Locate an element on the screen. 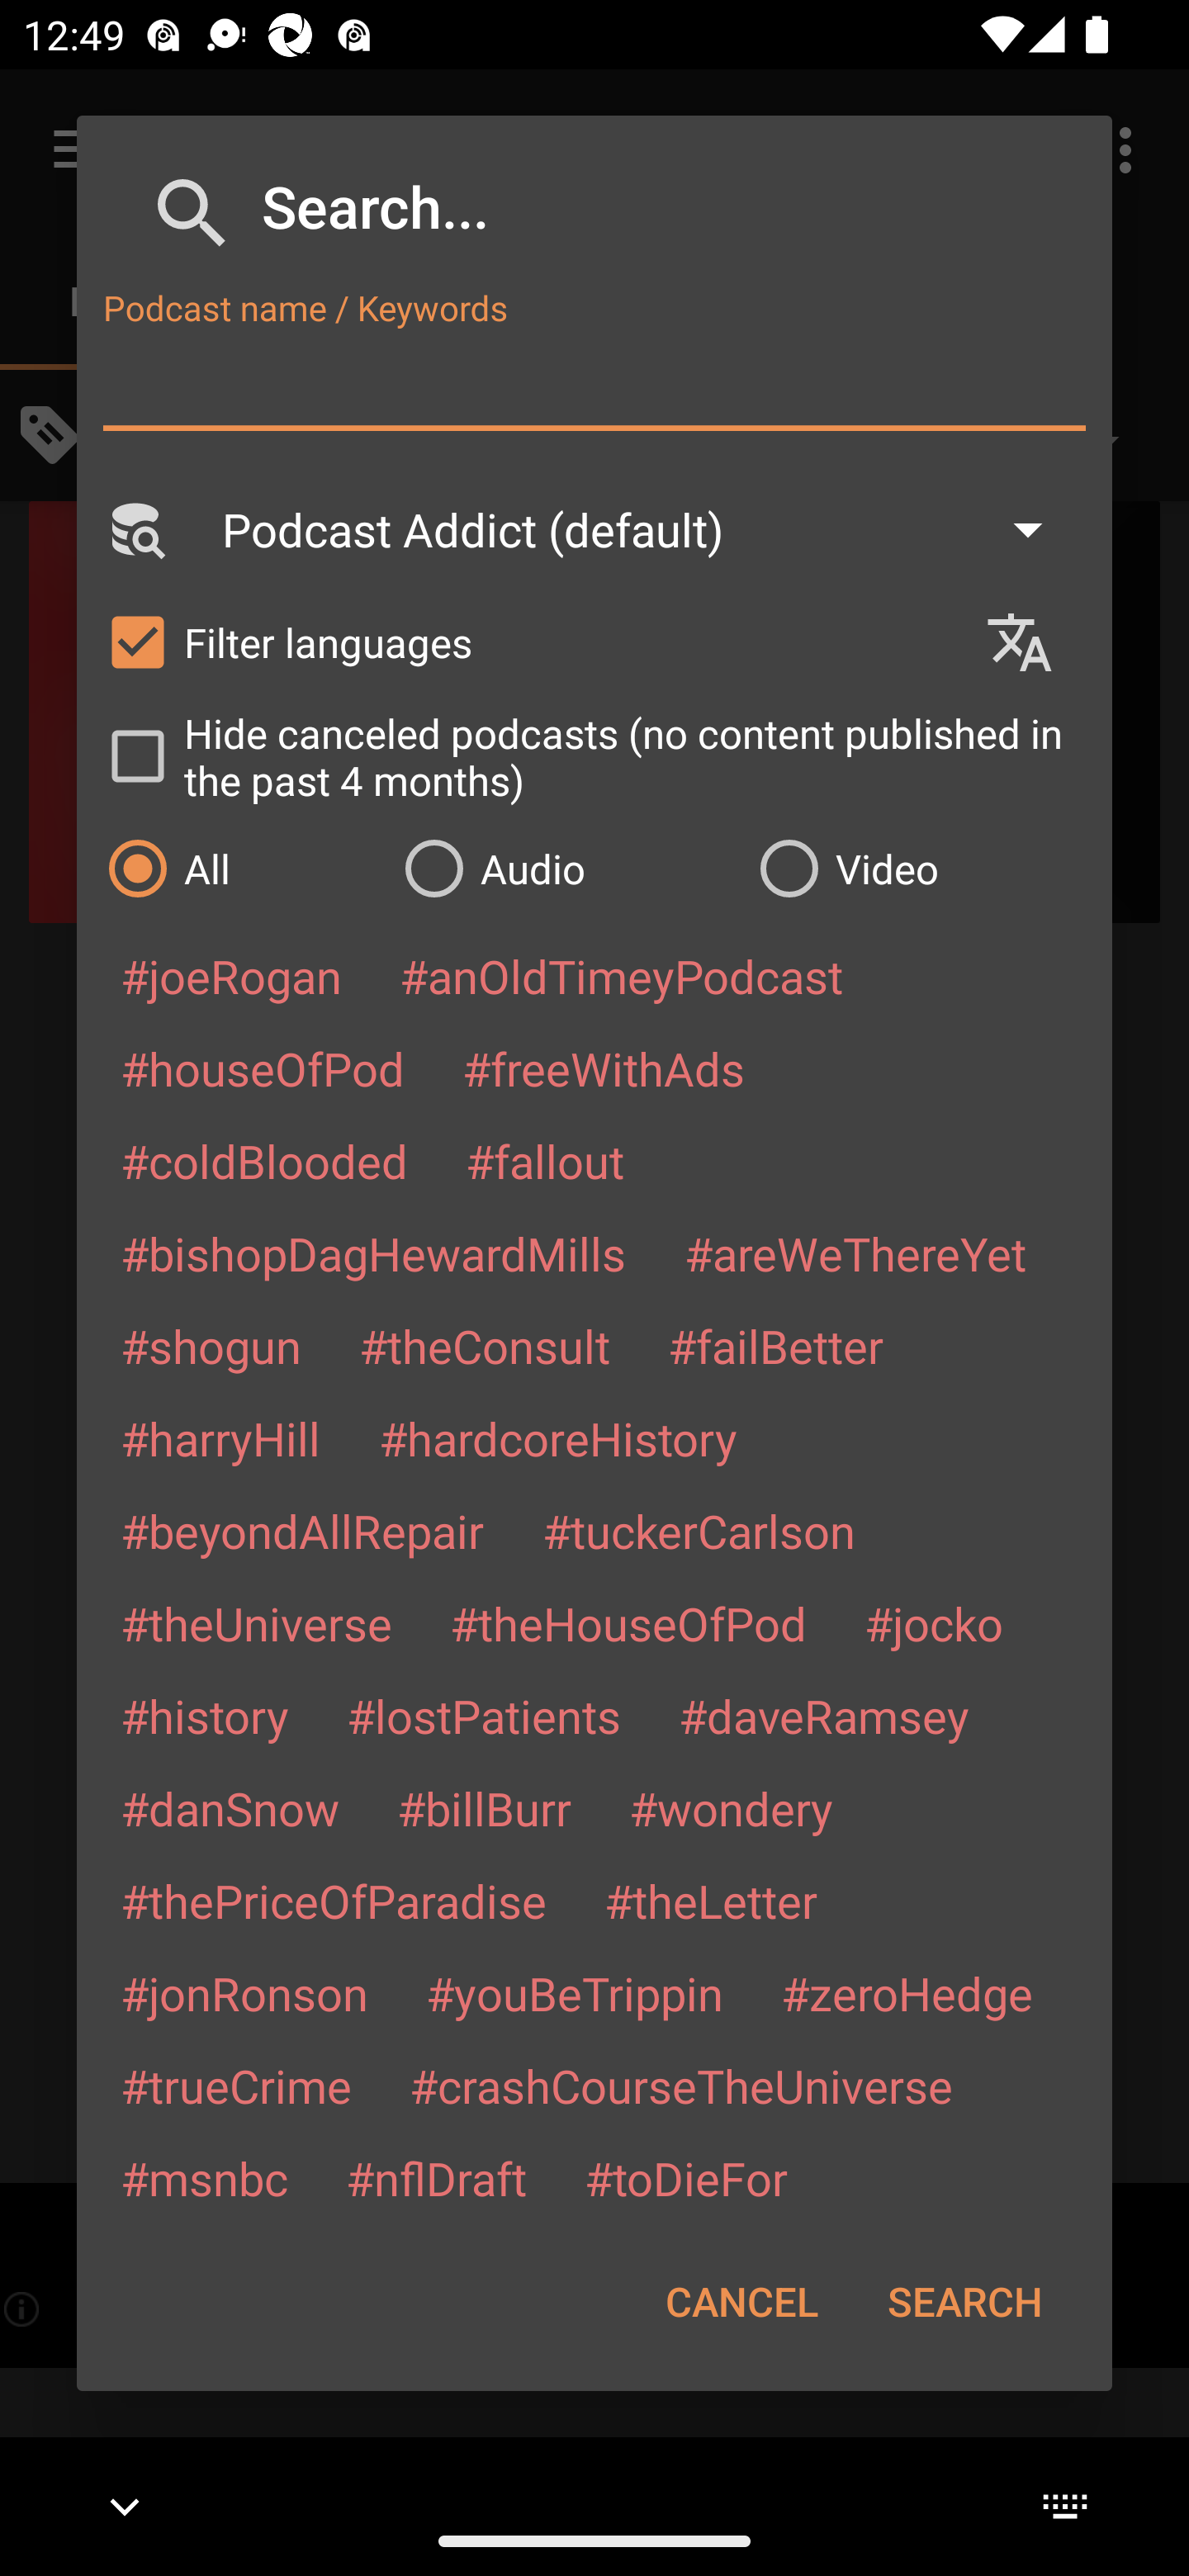 The height and width of the screenshot is (2576, 1189). #areWeThereYet is located at coordinates (855, 1252).